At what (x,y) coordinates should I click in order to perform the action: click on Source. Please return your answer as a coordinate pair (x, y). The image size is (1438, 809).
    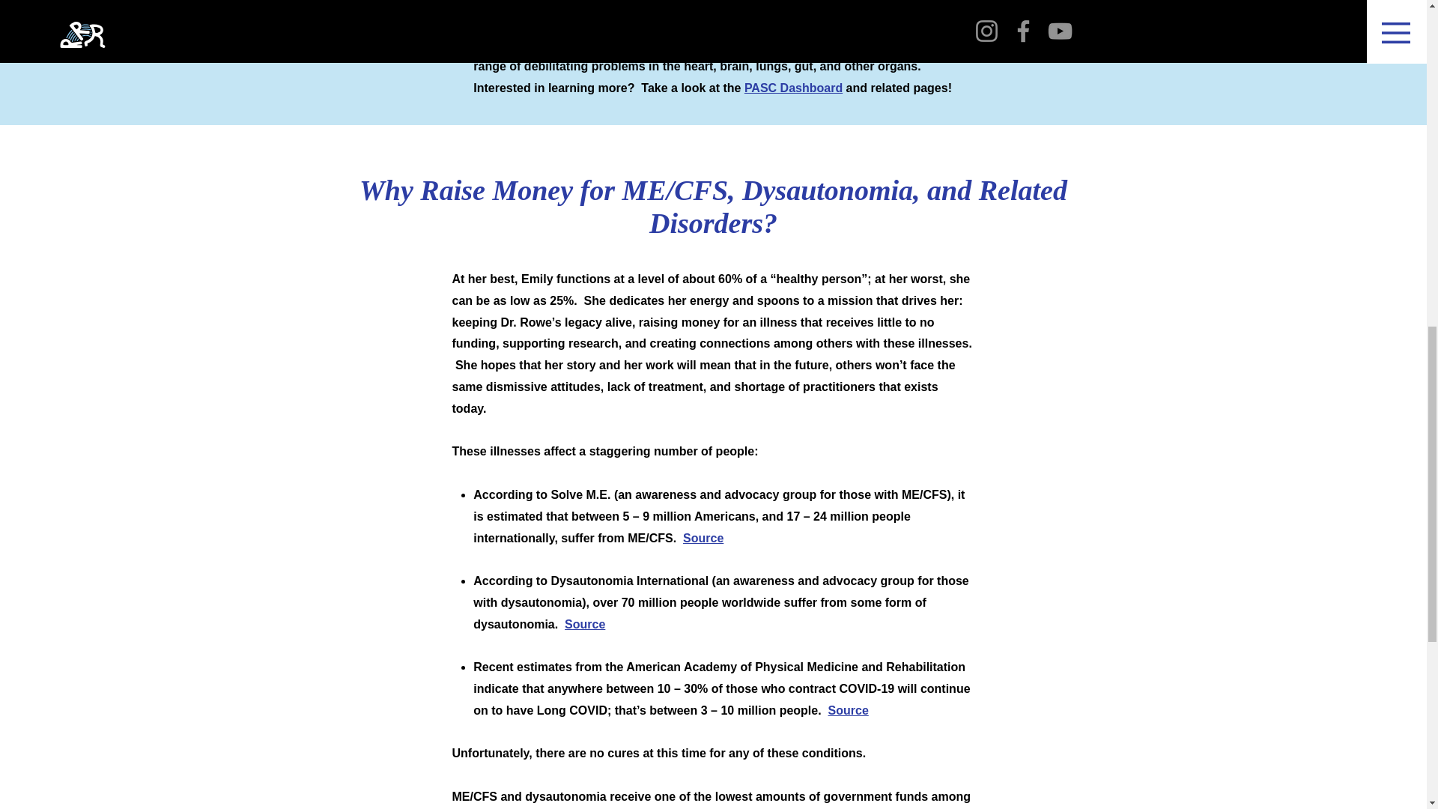
    Looking at the image, I should click on (848, 710).